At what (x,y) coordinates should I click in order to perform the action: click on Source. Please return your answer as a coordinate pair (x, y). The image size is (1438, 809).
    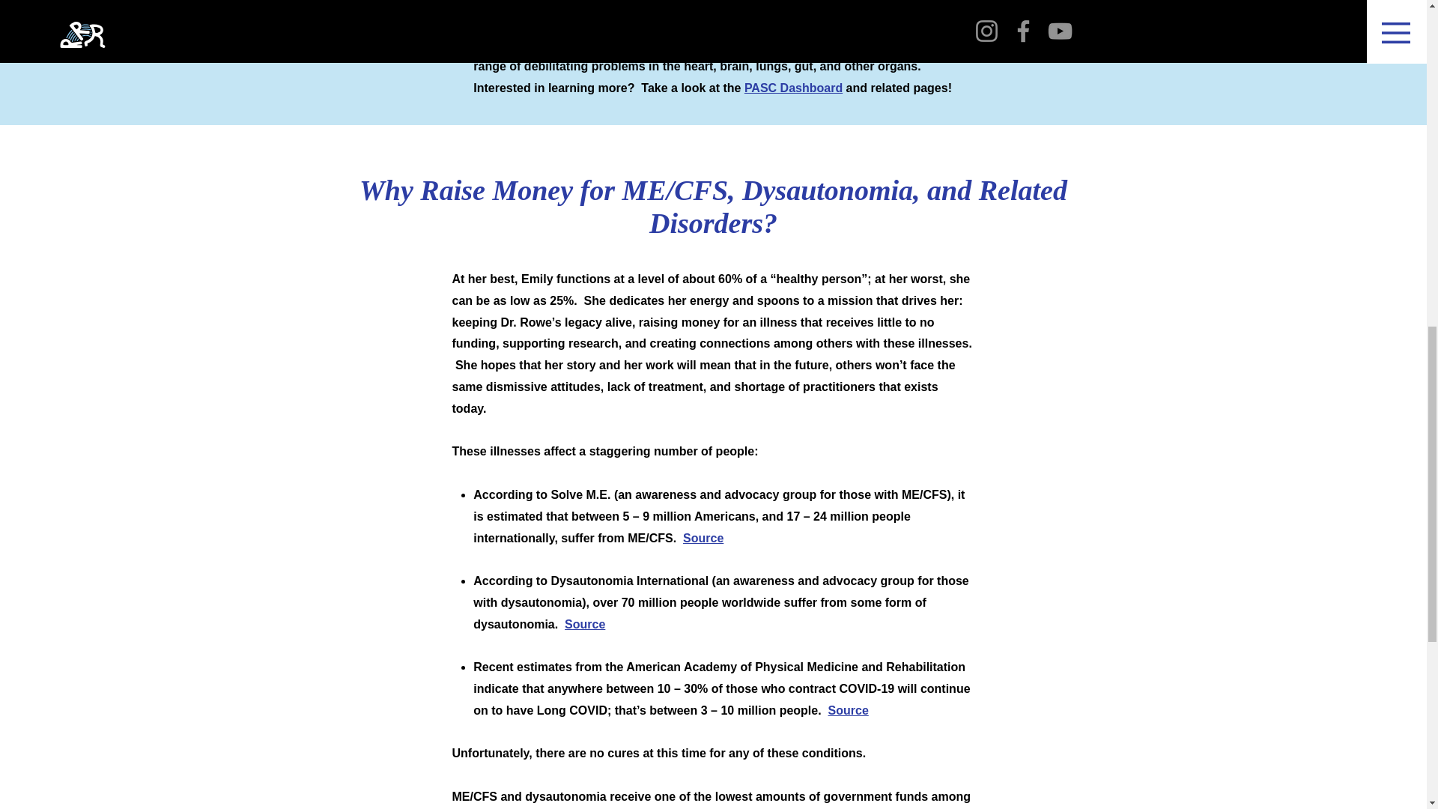
    Looking at the image, I should click on (848, 710).